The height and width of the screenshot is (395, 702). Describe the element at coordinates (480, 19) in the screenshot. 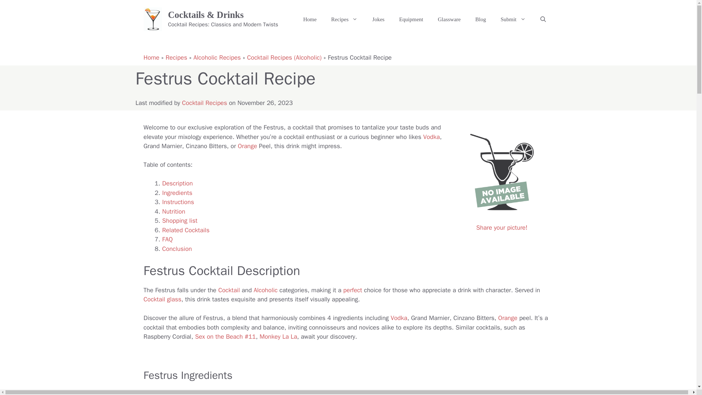

I see `Blog` at that location.